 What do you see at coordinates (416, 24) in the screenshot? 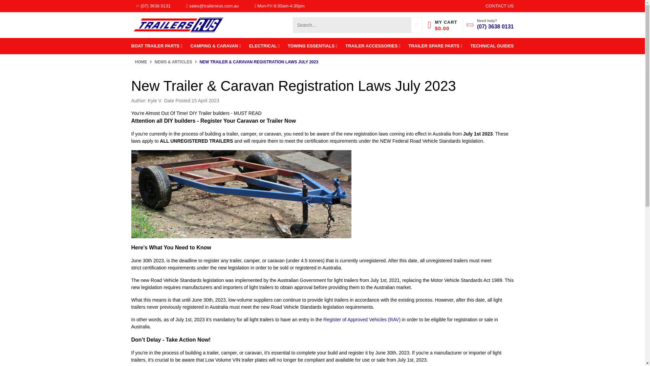
I see `Search` at bounding box center [416, 24].